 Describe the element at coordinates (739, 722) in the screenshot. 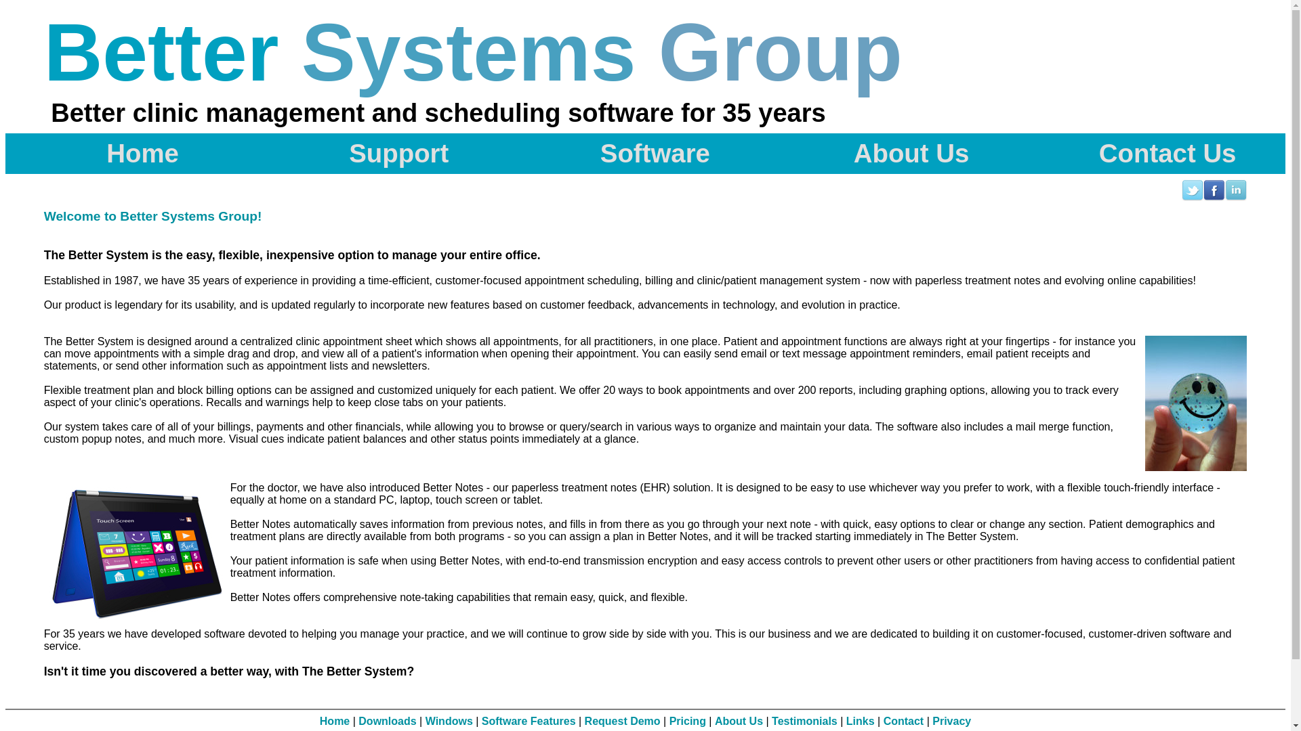

I see `About Us` at that location.